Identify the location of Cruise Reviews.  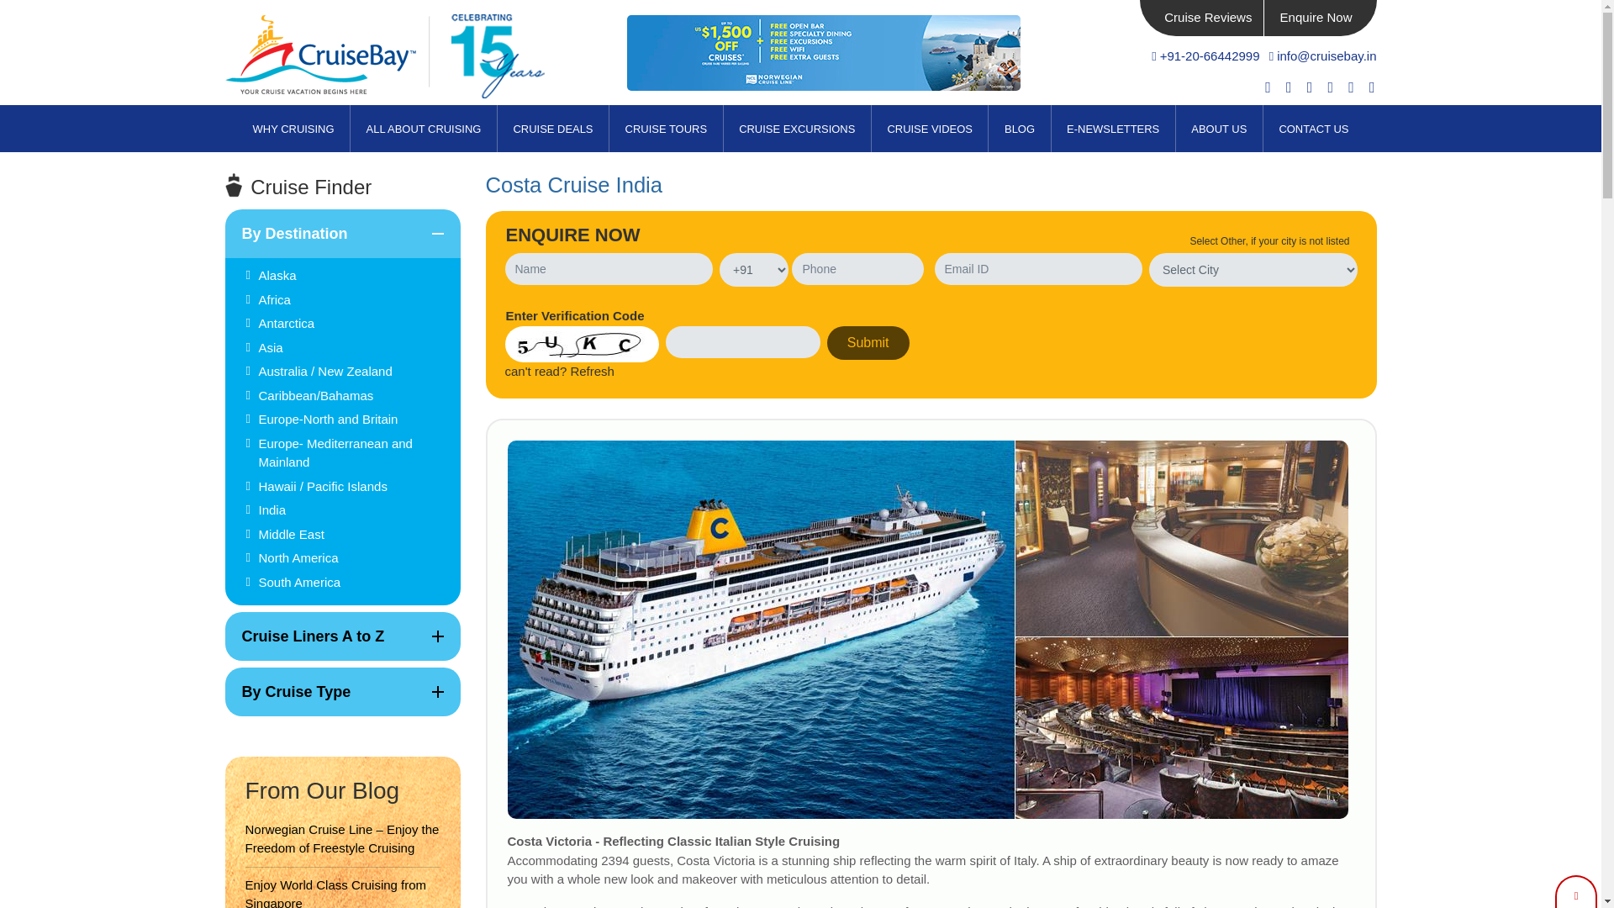
(293, 129).